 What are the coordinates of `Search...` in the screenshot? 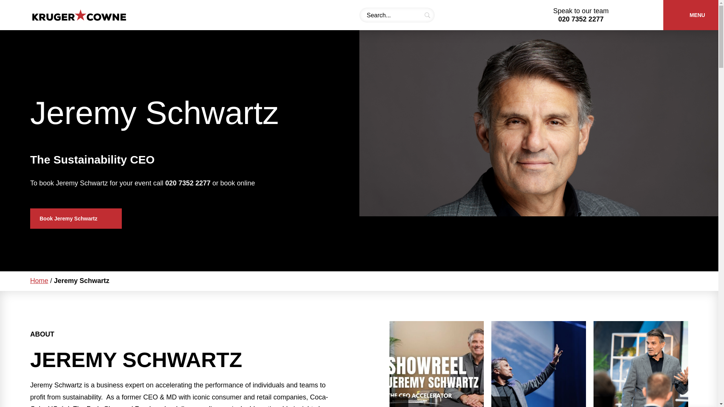 It's located at (397, 15).